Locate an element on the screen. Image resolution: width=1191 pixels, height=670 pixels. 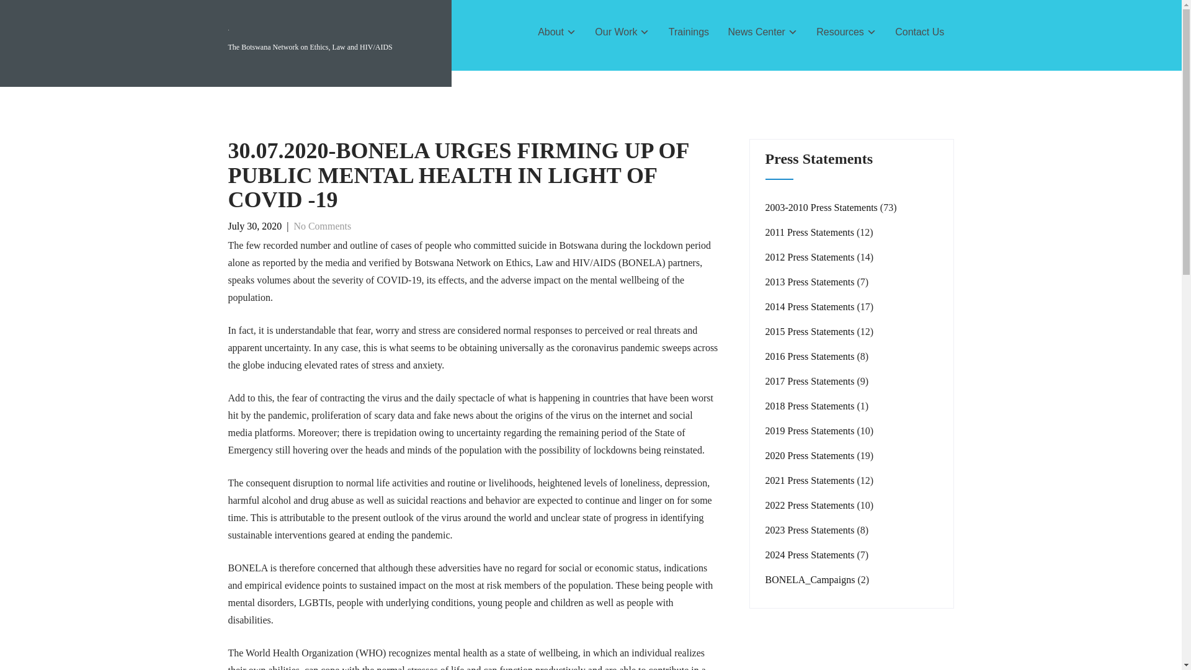
2016 Press Statements is located at coordinates (810, 356).